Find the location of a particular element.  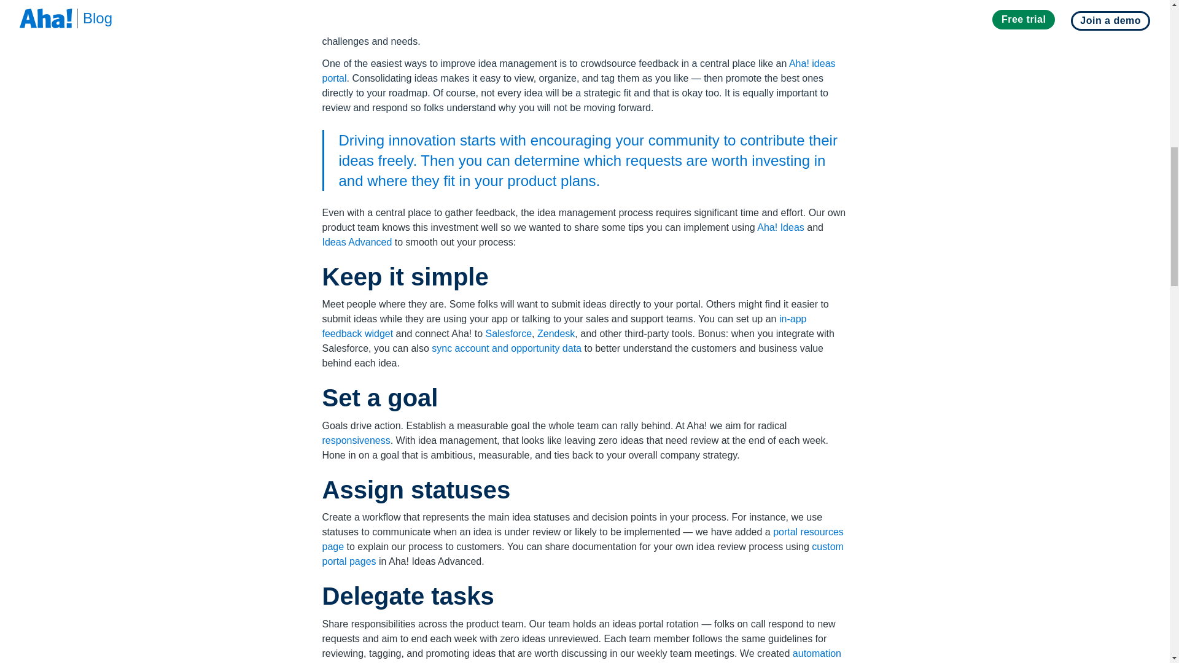

sync account and opportunity data is located at coordinates (506, 348).